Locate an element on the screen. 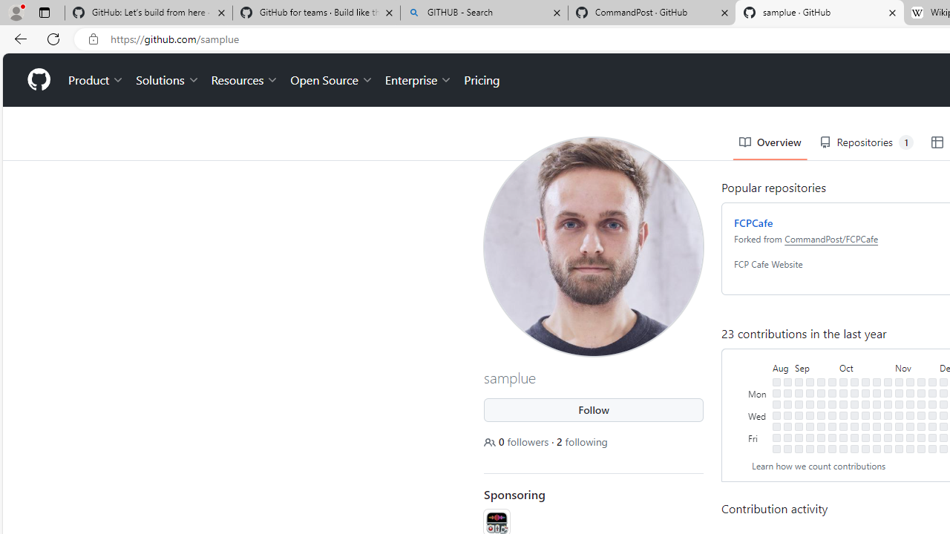 This screenshot has width=950, height=534. No contributions on October 17th. is located at coordinates (865, 403).